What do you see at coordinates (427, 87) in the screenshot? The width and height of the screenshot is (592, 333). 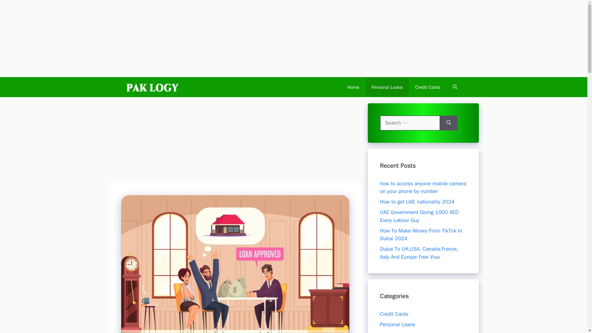 I see `Credit Cards` at bounding box center [427, 87].